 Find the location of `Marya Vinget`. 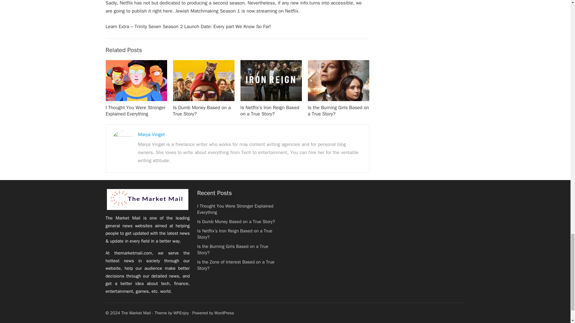

Marya Vinget is located at coordinates (151, 135).